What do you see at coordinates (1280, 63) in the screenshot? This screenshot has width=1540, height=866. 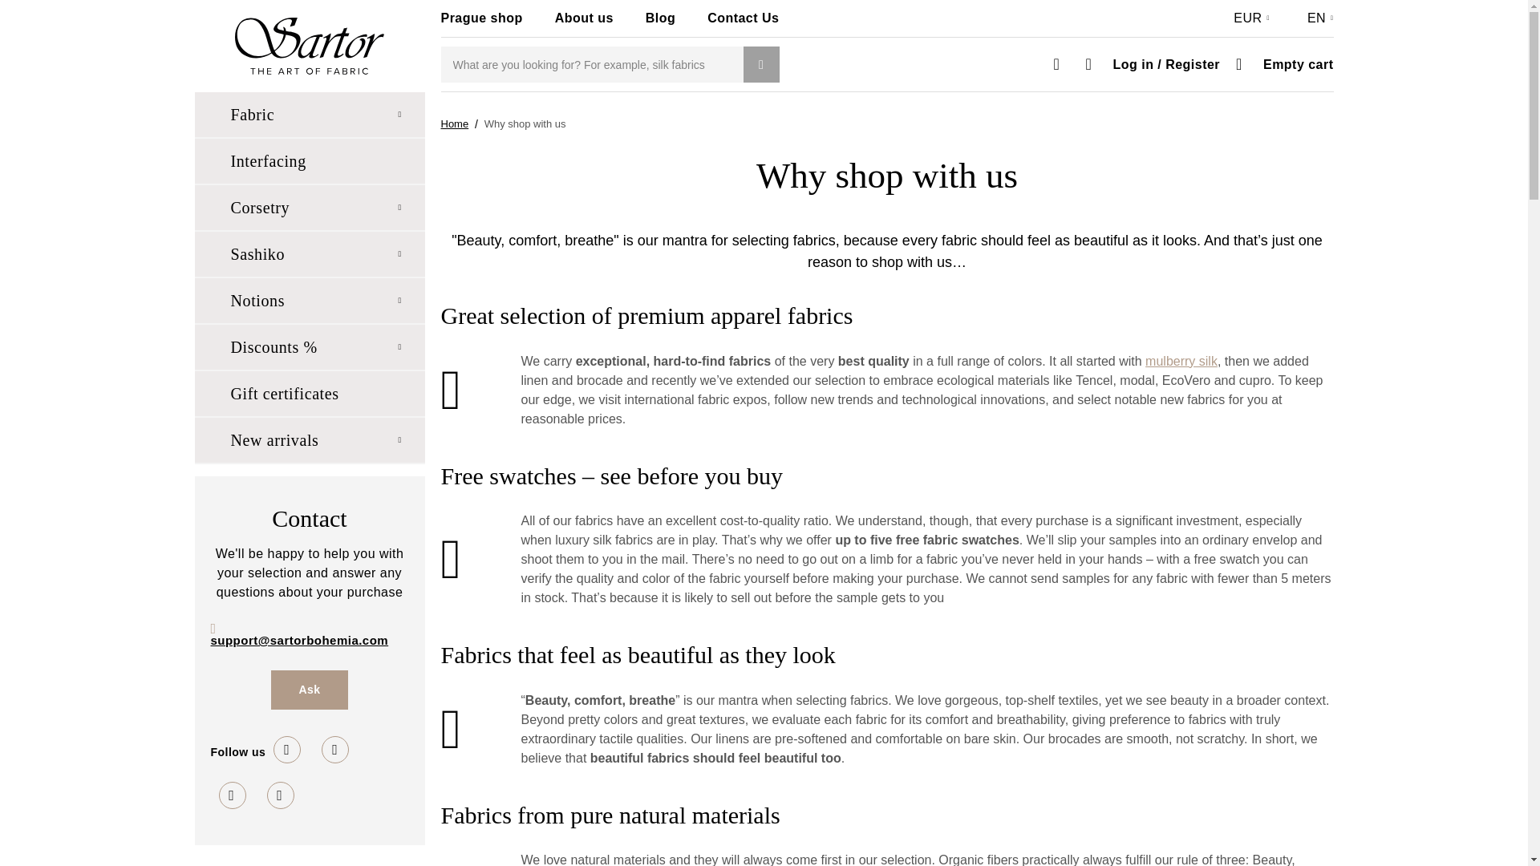 I see `Empty cart` at bounding box center [1280, 63].